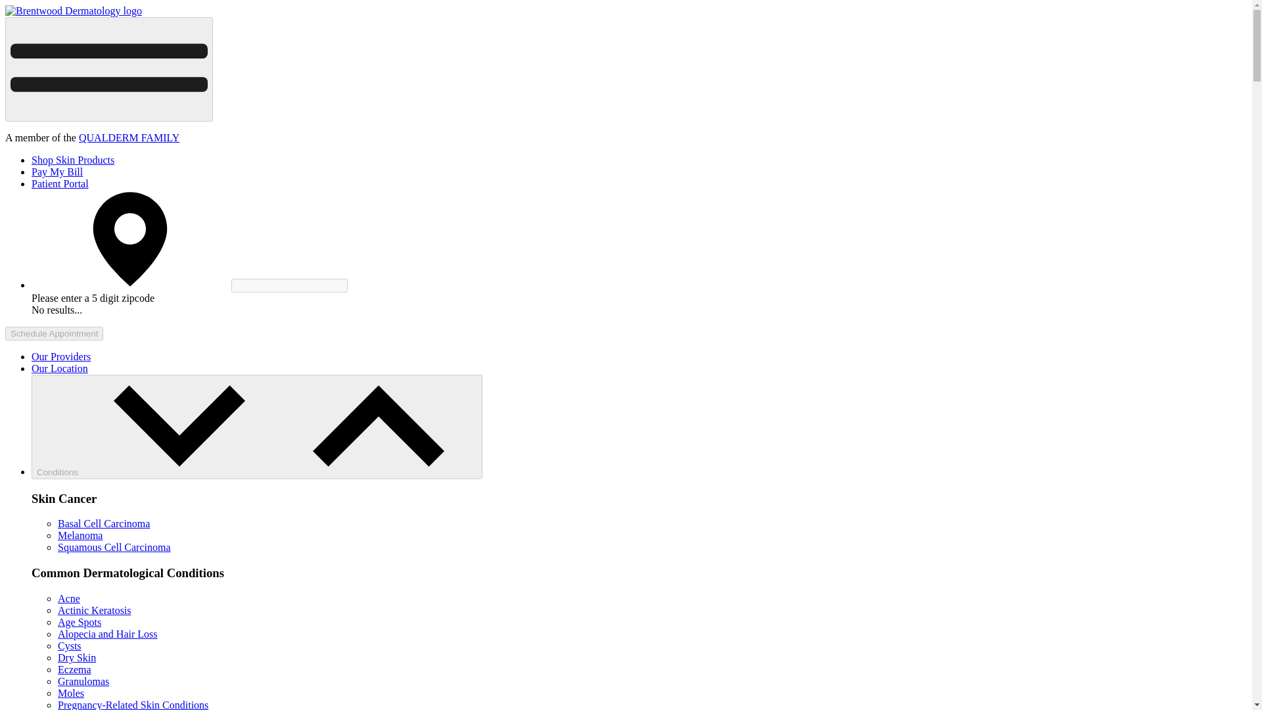 The image size is (1262, 710). What do you see at coordinates (61, 356) in the screenshot?
I see `Our Providers` at bounding box center [61, 356].